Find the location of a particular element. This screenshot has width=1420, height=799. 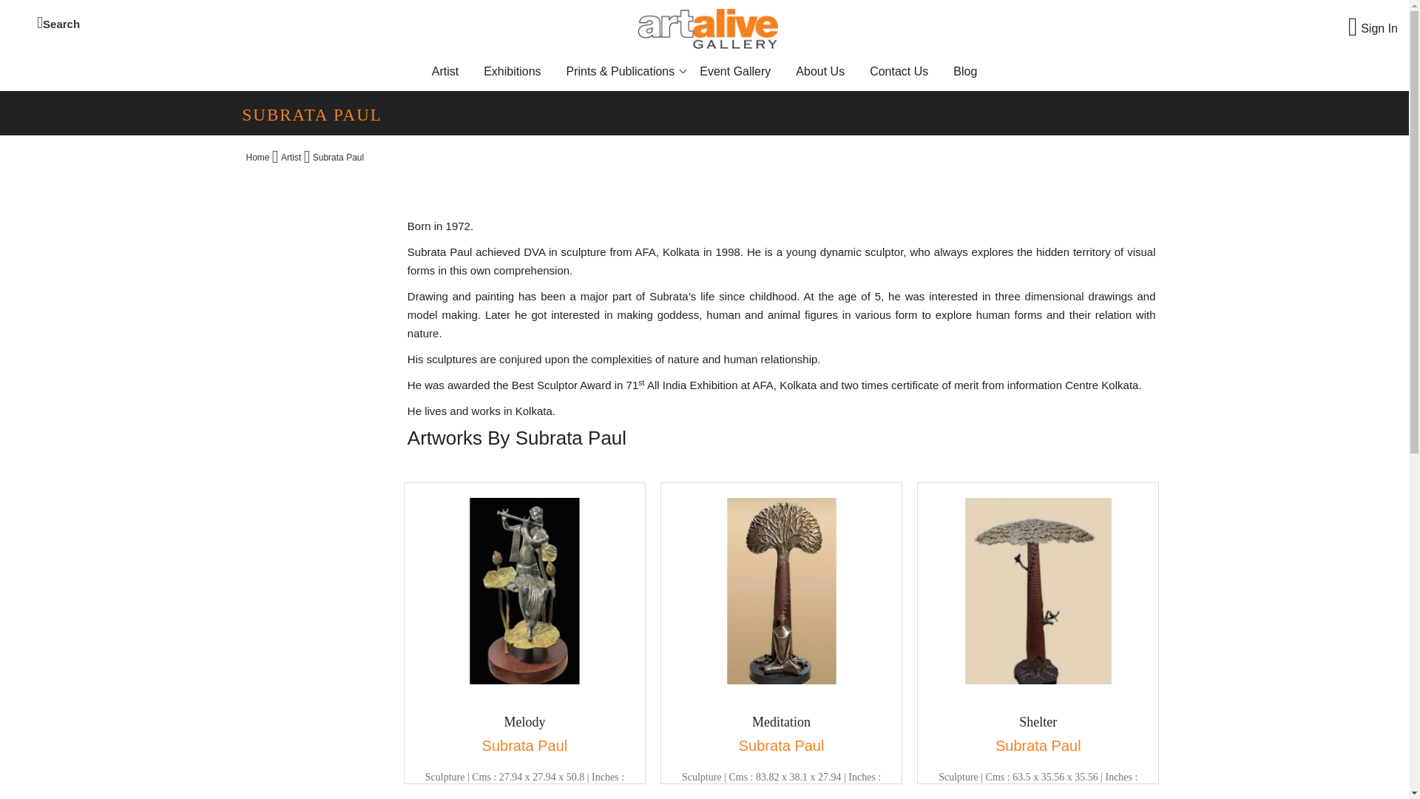

Exhibitions is located at coordinates (512, 71).